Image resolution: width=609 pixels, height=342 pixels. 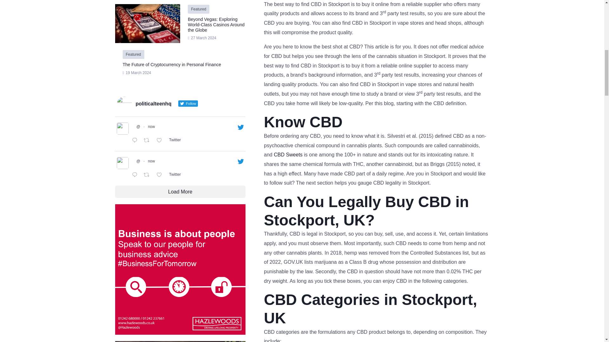 I want to click on Retweet on Twitter, so click(x=148, y=141).